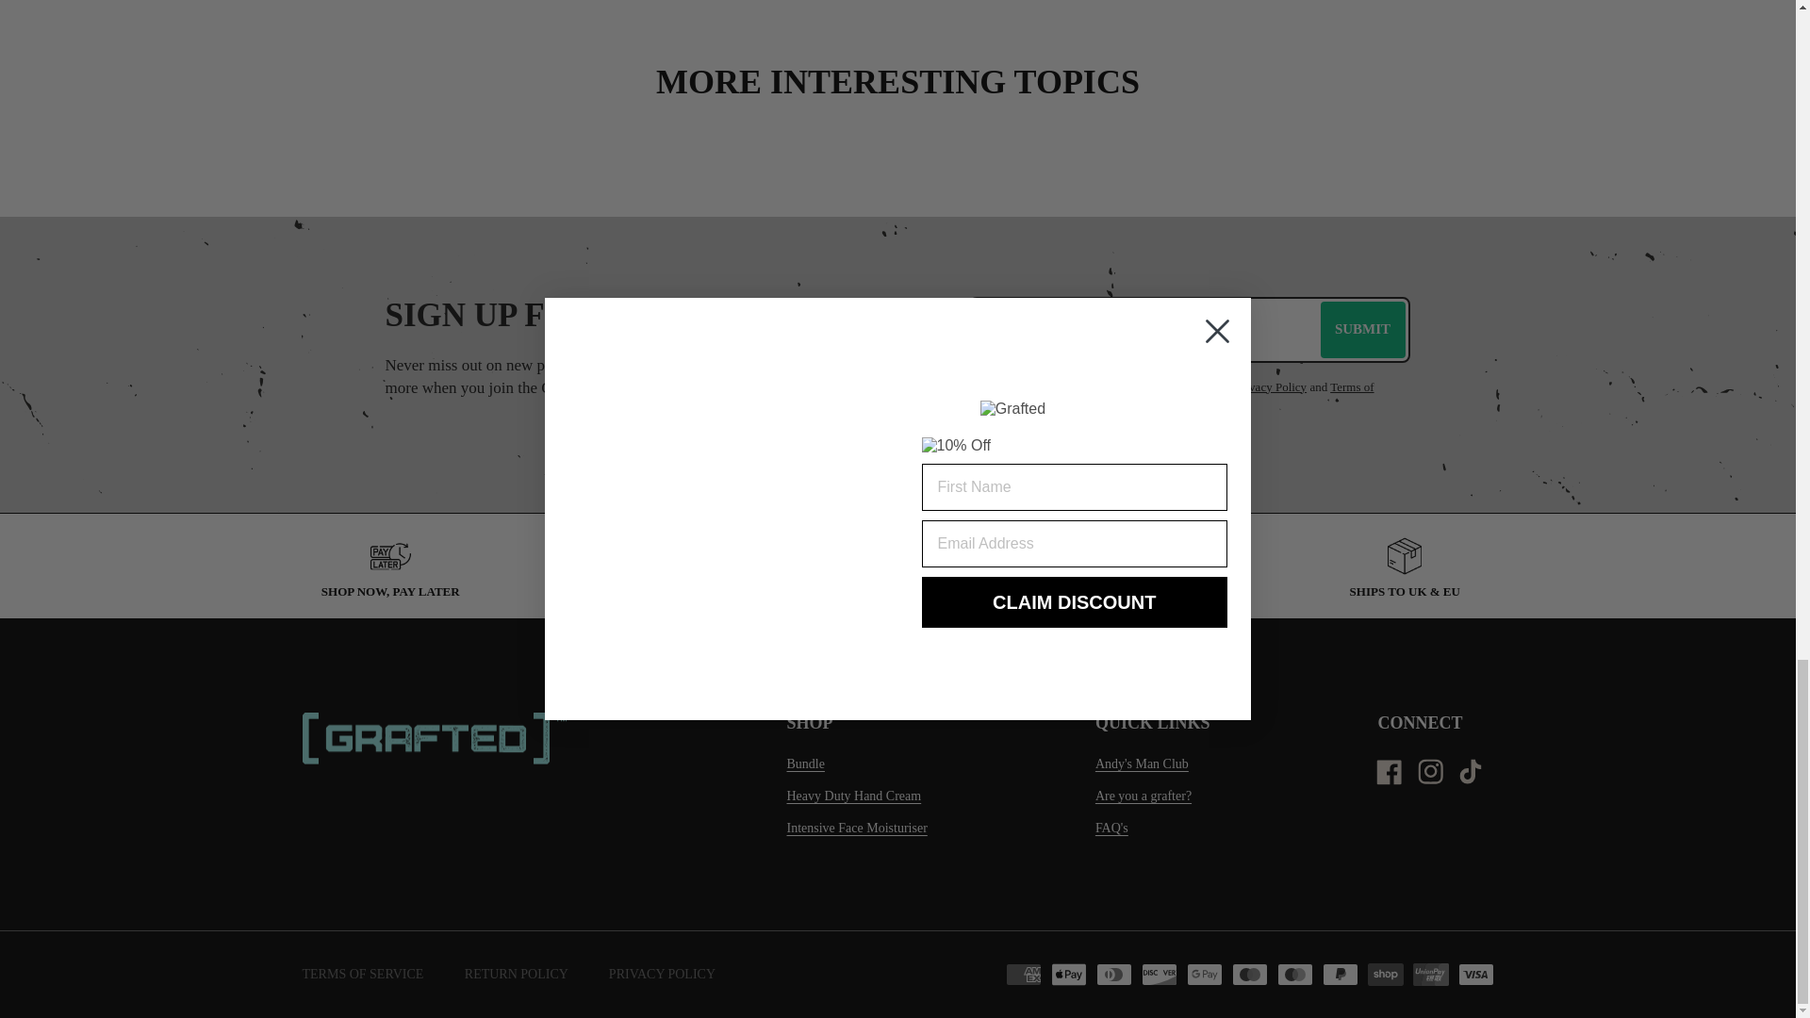  Describe the element at coordinates (1473, 772) in the screenshot. I see `TikTok` at that location.